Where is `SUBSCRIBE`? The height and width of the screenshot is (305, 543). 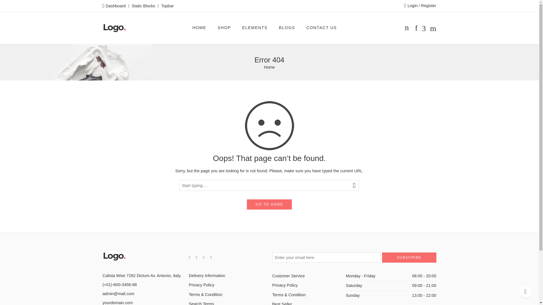 SUBSCRIBE is located at coordinates (409, 258).